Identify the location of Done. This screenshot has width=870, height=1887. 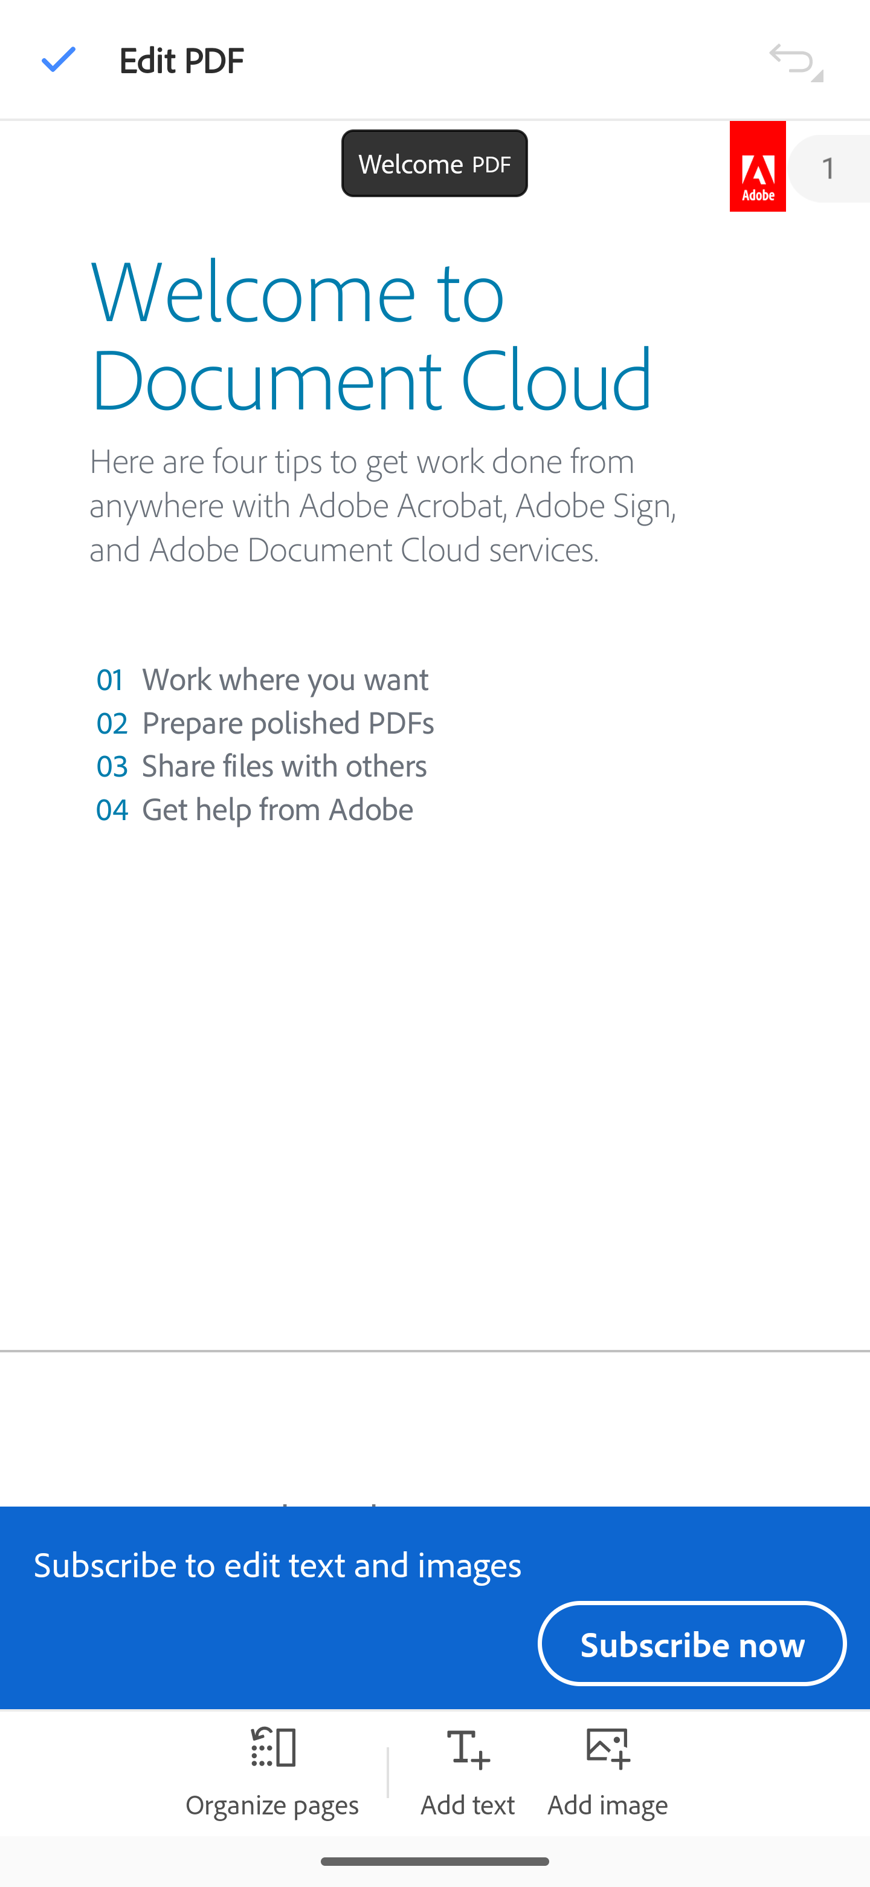
(59, 59).